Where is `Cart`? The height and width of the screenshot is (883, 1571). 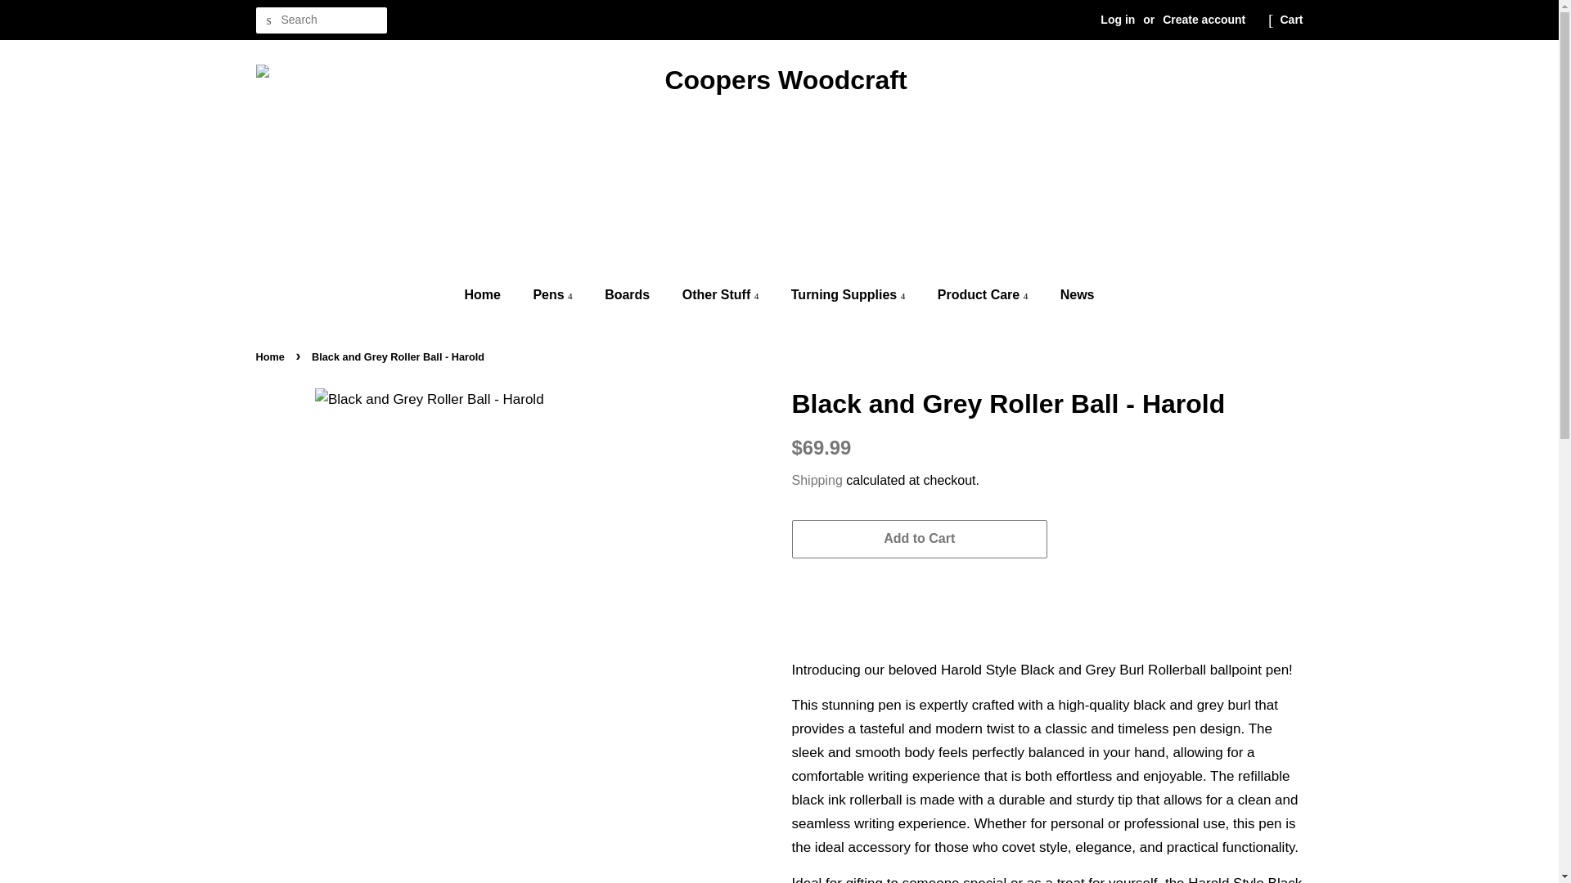
Cart is located at coordinates (1291, 20).